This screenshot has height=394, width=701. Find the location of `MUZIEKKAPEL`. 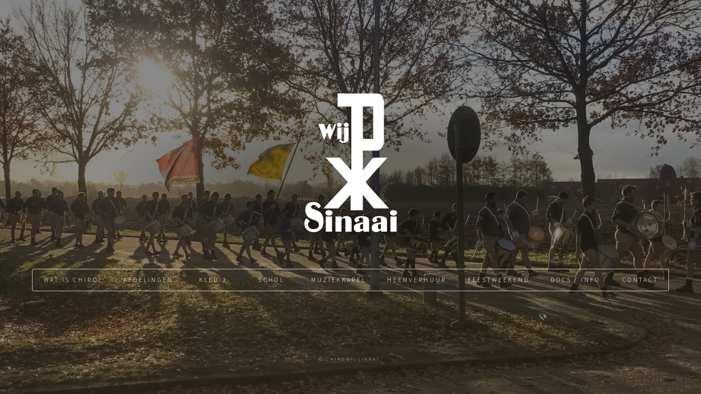

MUZIEKKAPEL is located at coordinates (338, 280).